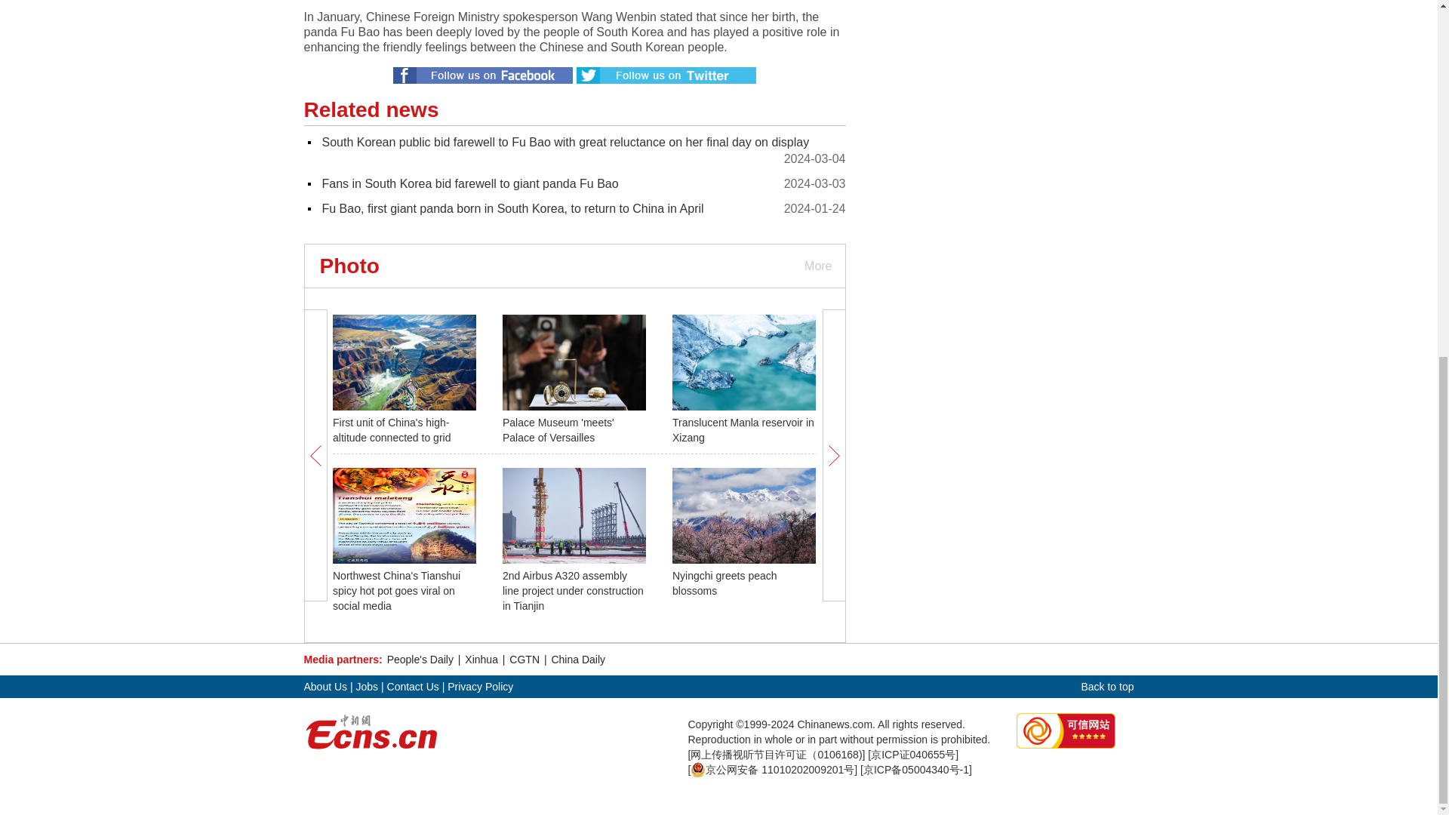 The image size is (1449, 815). I want to click on Nyingchi greets peach blossoms, so click(724, 583).